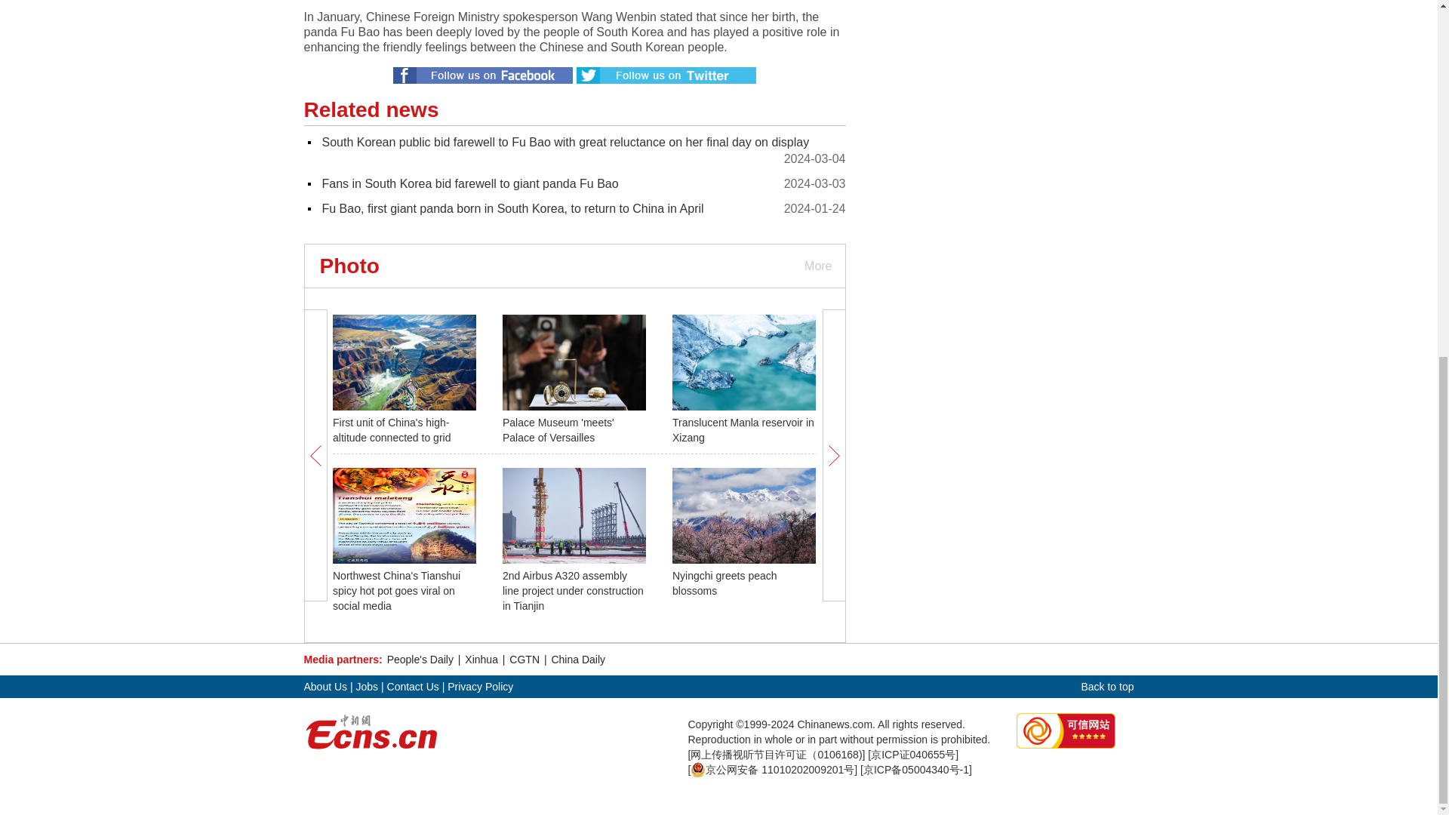 The image size is (1449, 815). I want to click on Nyingchi greets peach blossoms, so click(724, 583).